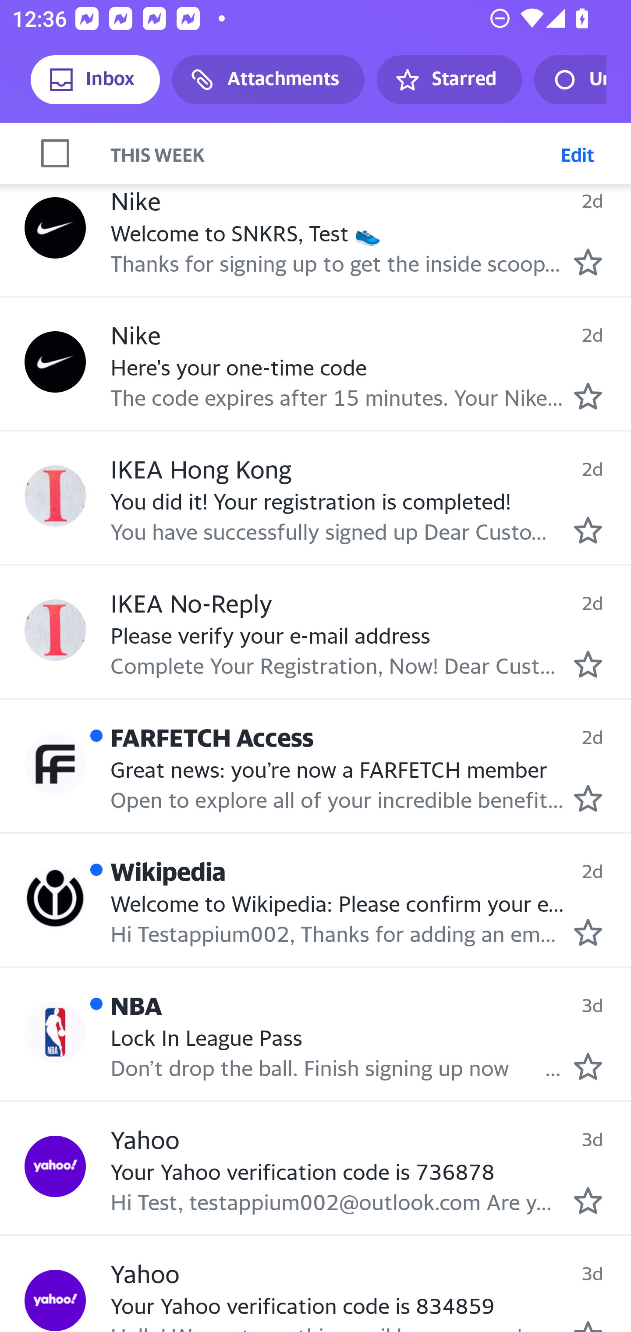 The height and width of the screenshot is (1332, 631). What do you see at coordinates (588, 932) in the screenshot?
I see `Mark as starred.` at bounding box center [588, 932].